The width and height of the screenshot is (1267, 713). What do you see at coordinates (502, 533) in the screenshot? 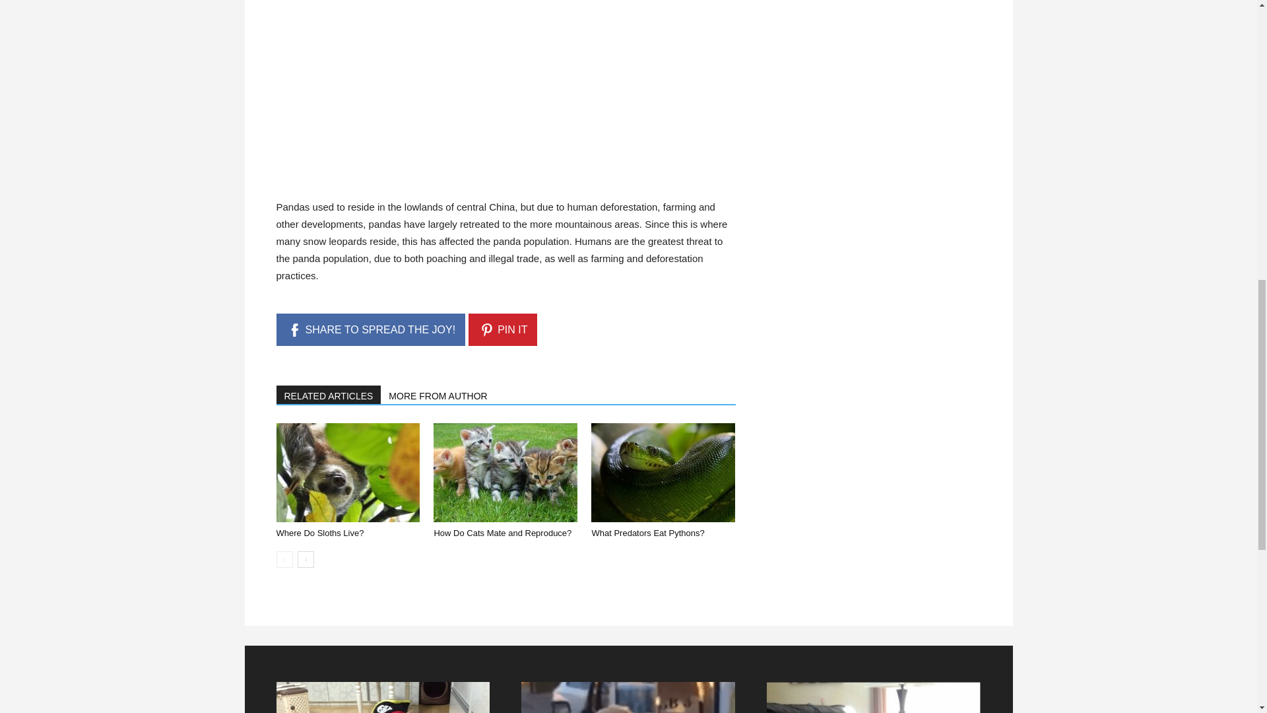
I see `How Do Cats Mate and Reproduce?` at bounding box center [502, 533].